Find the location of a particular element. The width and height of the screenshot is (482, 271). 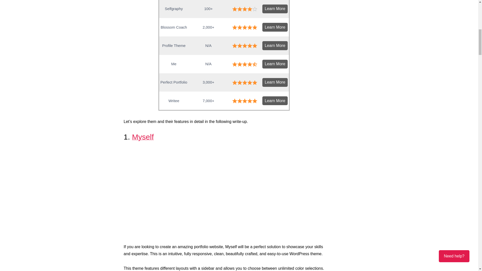

Learn More is located at coordinates (275, 9).